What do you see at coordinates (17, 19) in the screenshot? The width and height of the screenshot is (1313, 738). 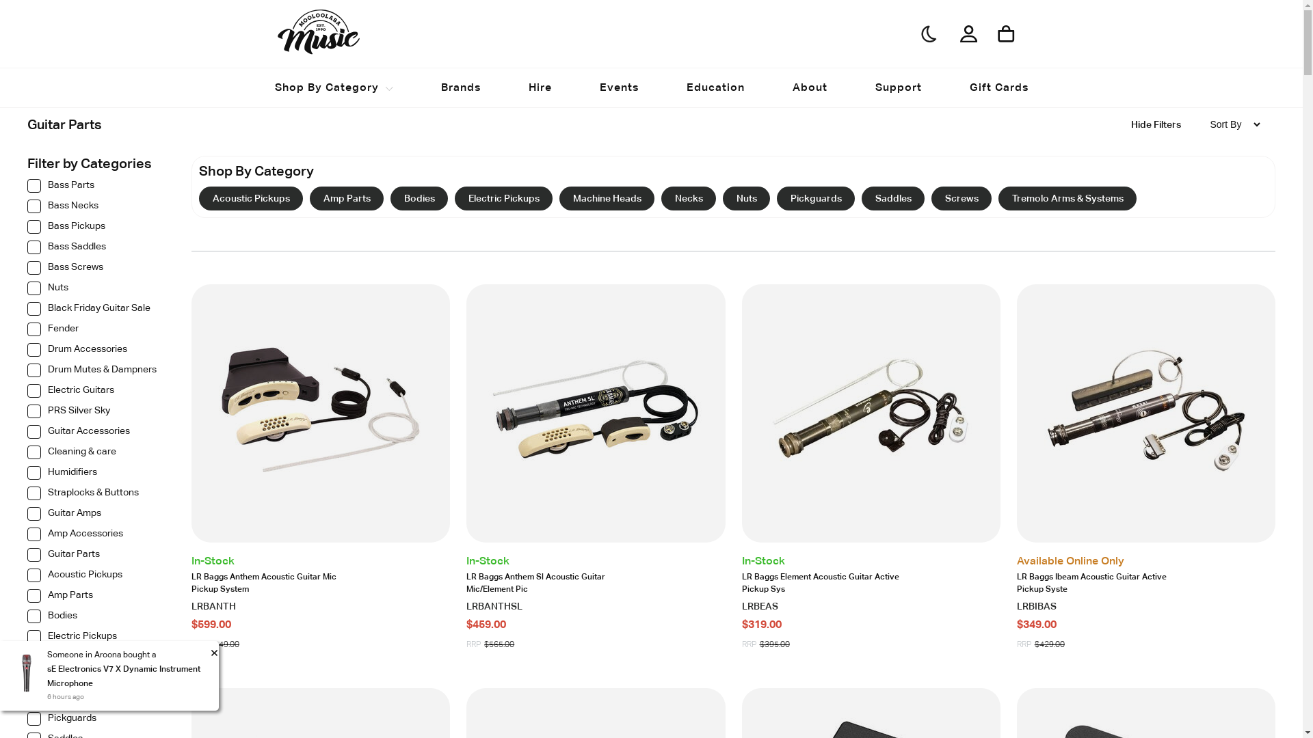 I see `0` at bounding box center [17, 19].